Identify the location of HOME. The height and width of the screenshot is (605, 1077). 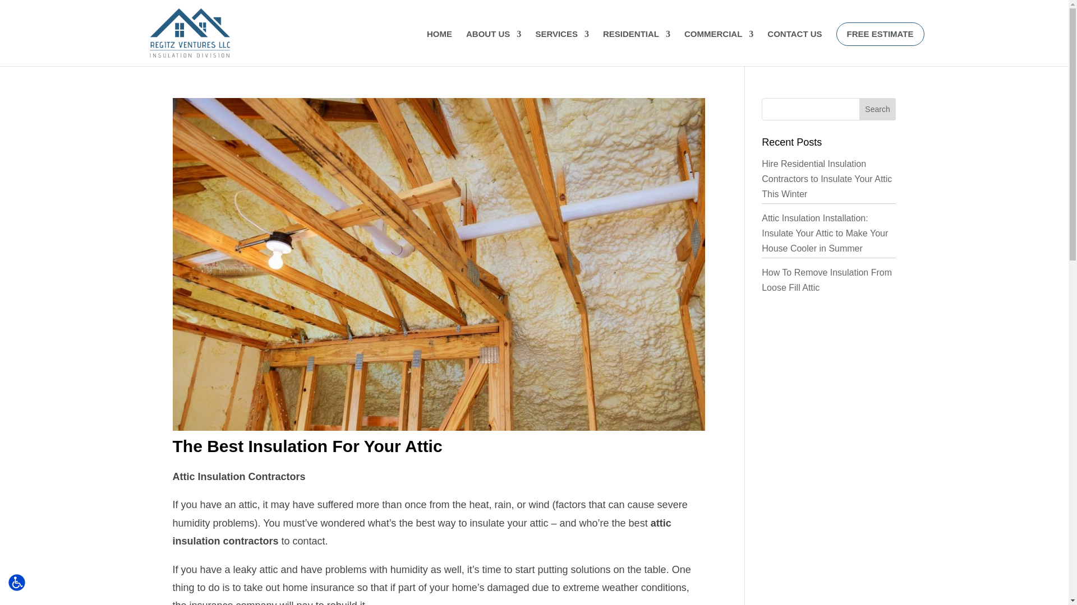
(439, 39).